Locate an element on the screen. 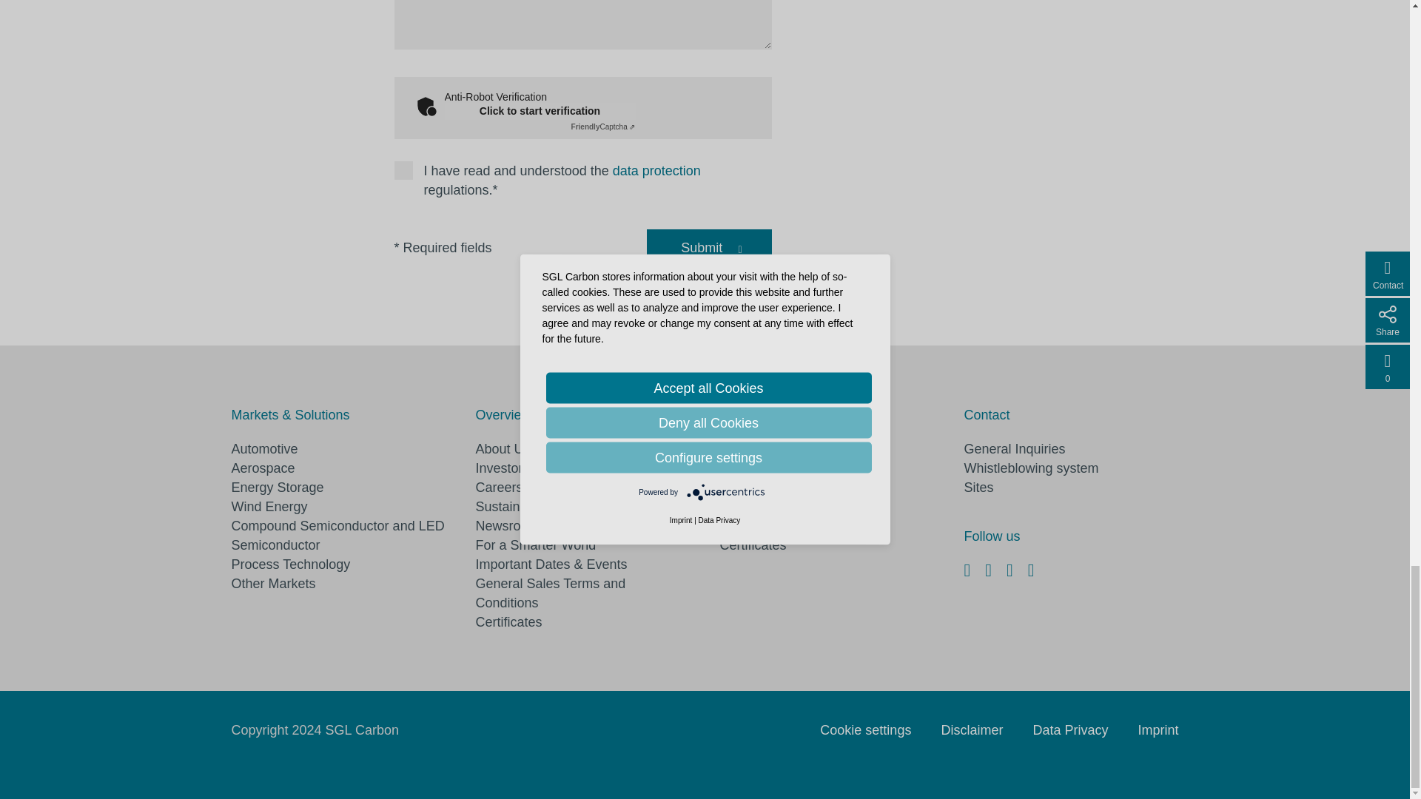 The height and width of the screenshot is (799, 1421). Submit is located at coordinates (701, 248).